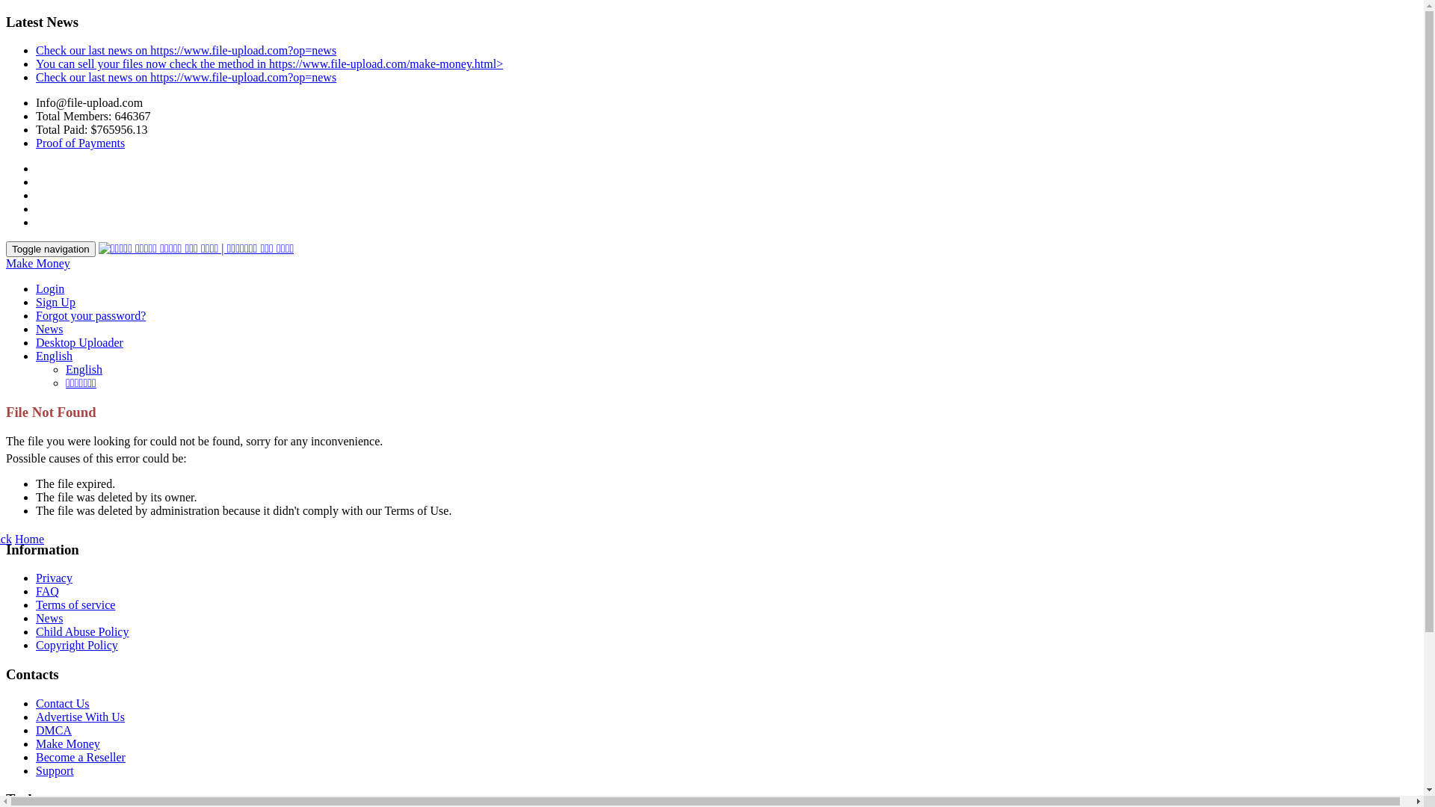  Describe the element at coordinates (81, 143) in the screenshot. I see `Proof of Payments` at that location.